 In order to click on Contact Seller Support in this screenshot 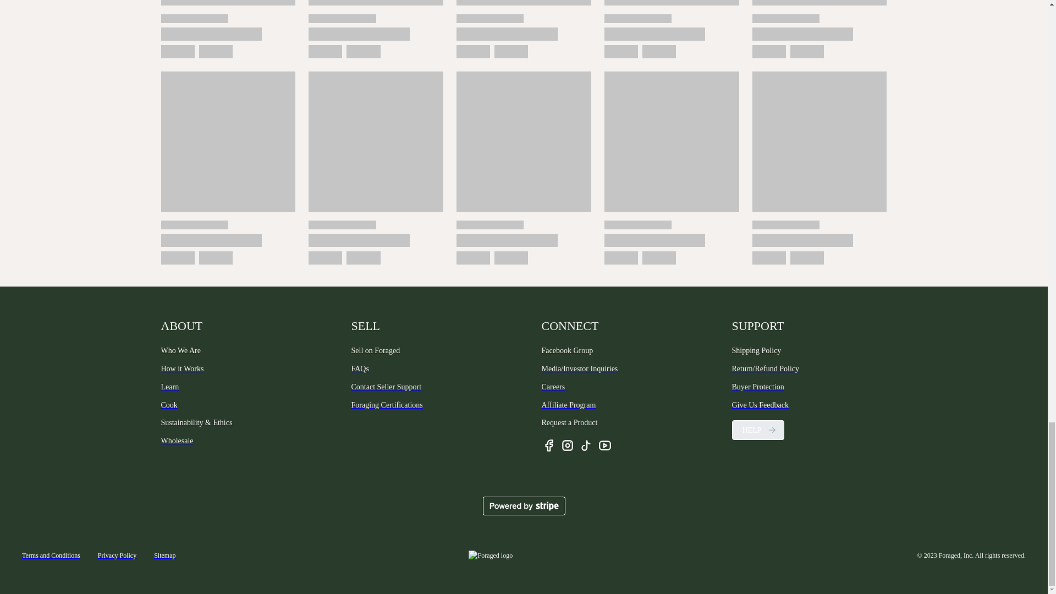, I will do `click(428, 387)`.